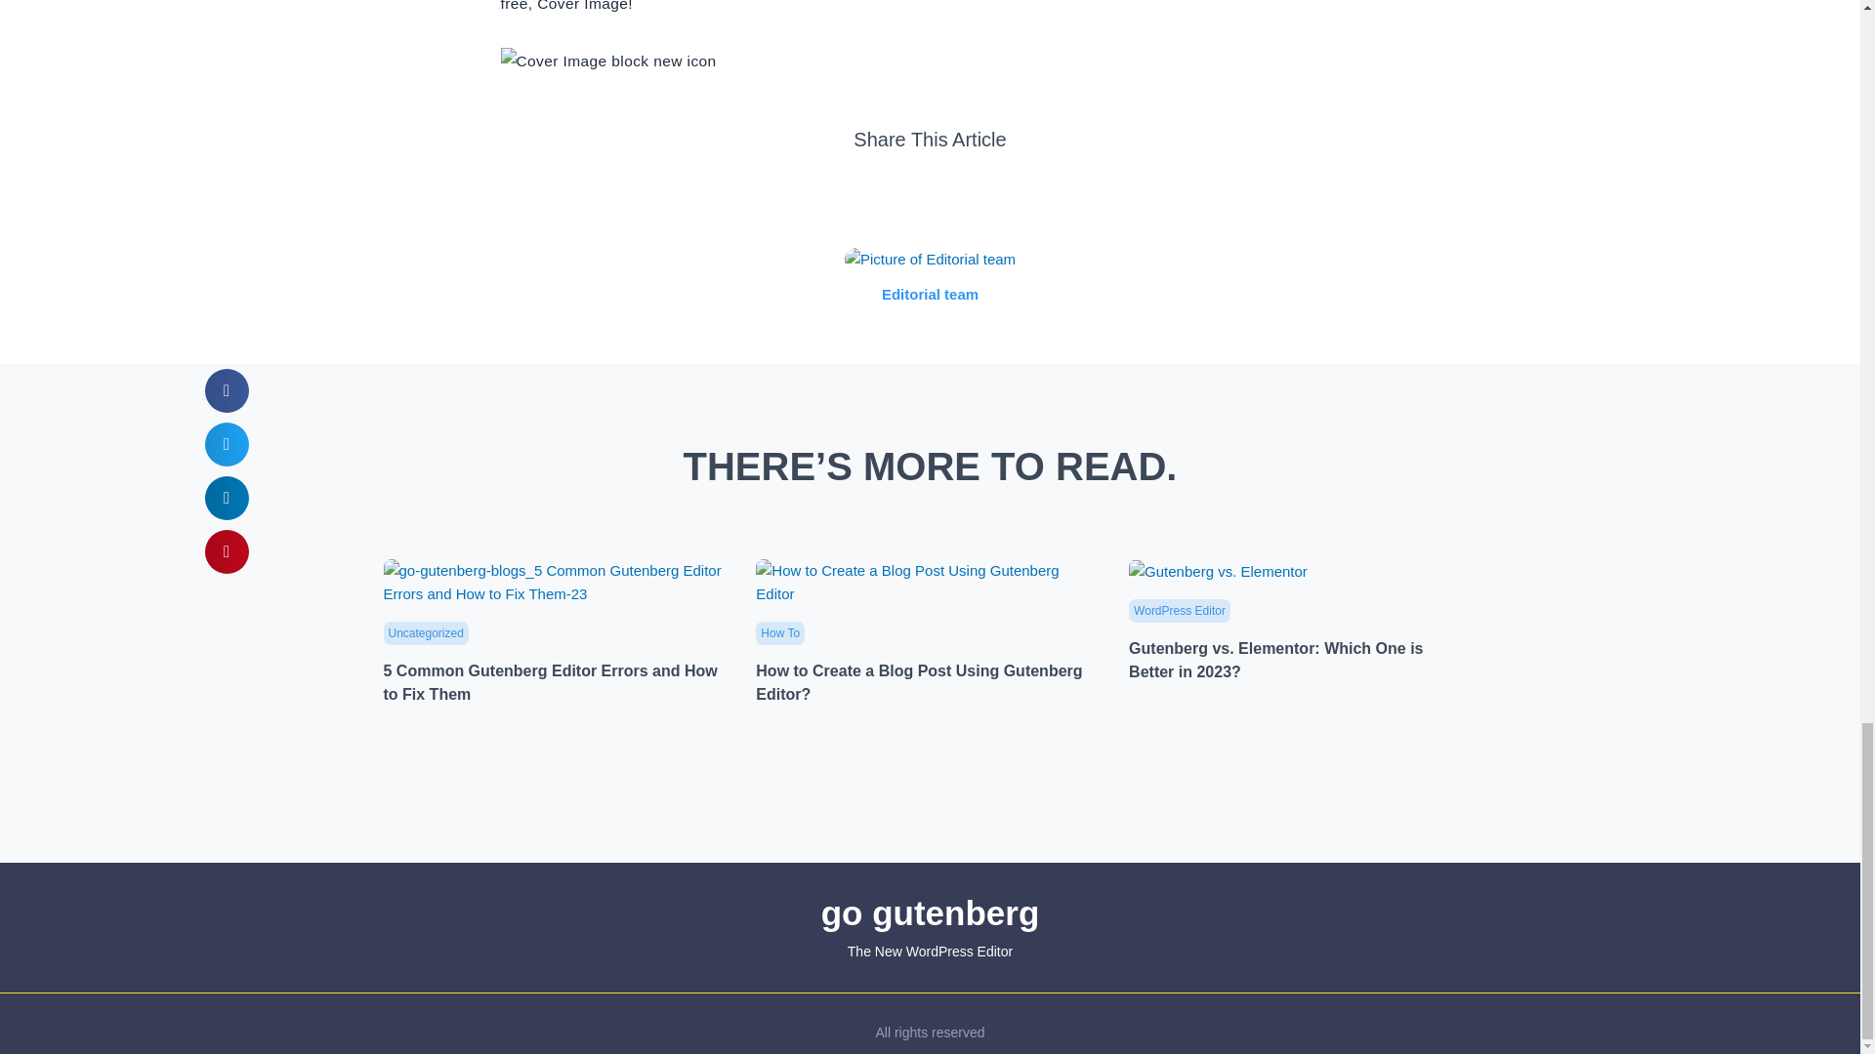 This screenshot has width=1875, height=1054. Describe the element at coordinates (1217, 570) in the screenshot. I see `Gutenberg vs. Elementor: Which One is Better in 2023?` at that location.